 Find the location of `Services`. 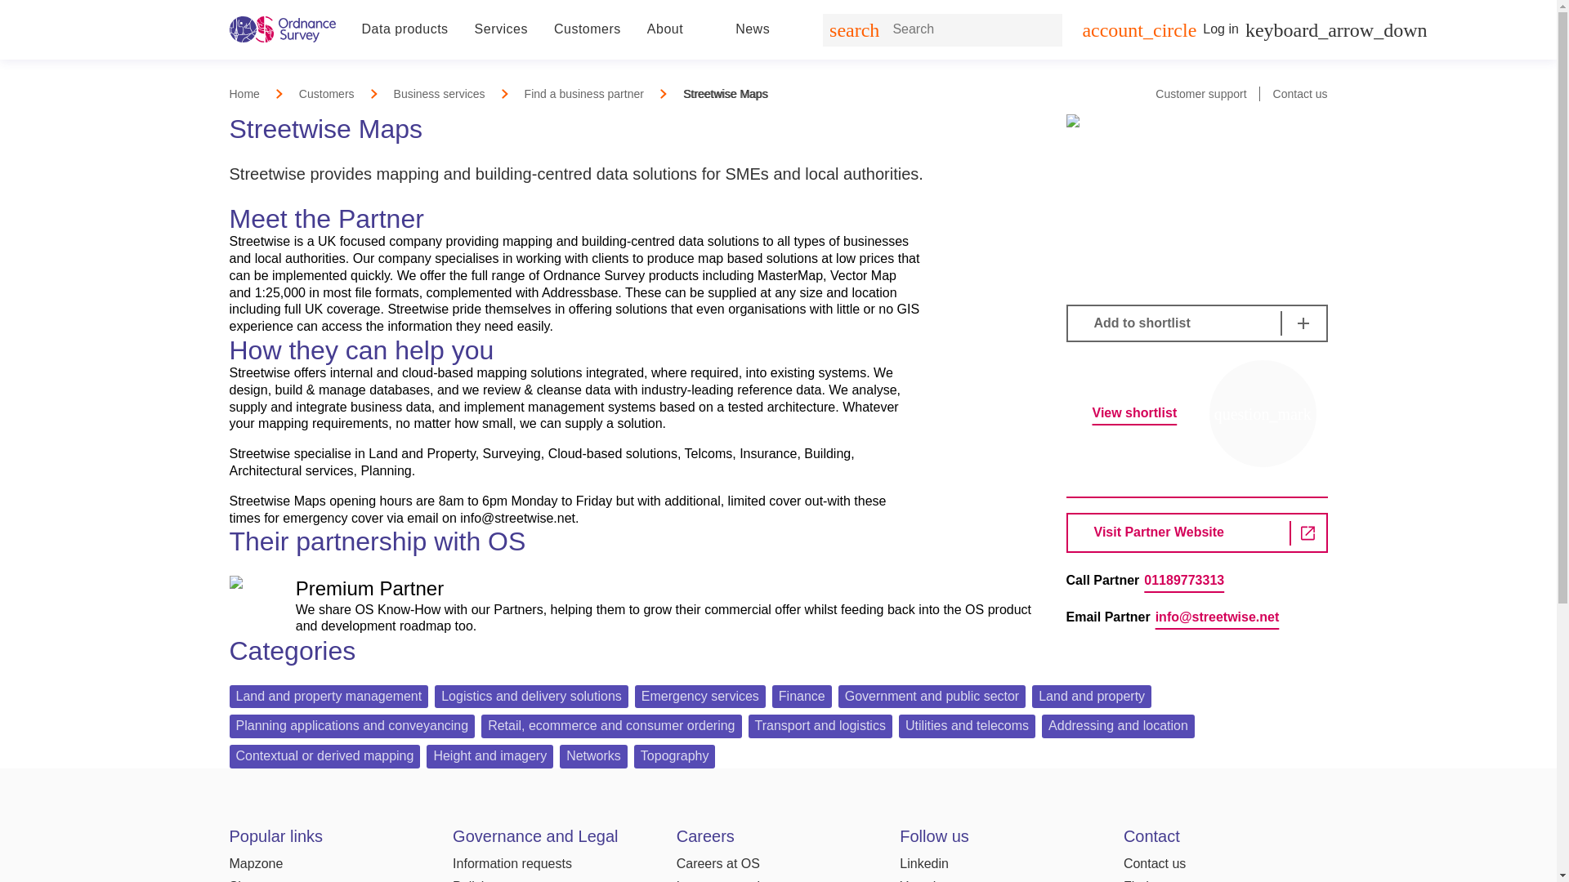

Services is located at coordinates (501, 29).